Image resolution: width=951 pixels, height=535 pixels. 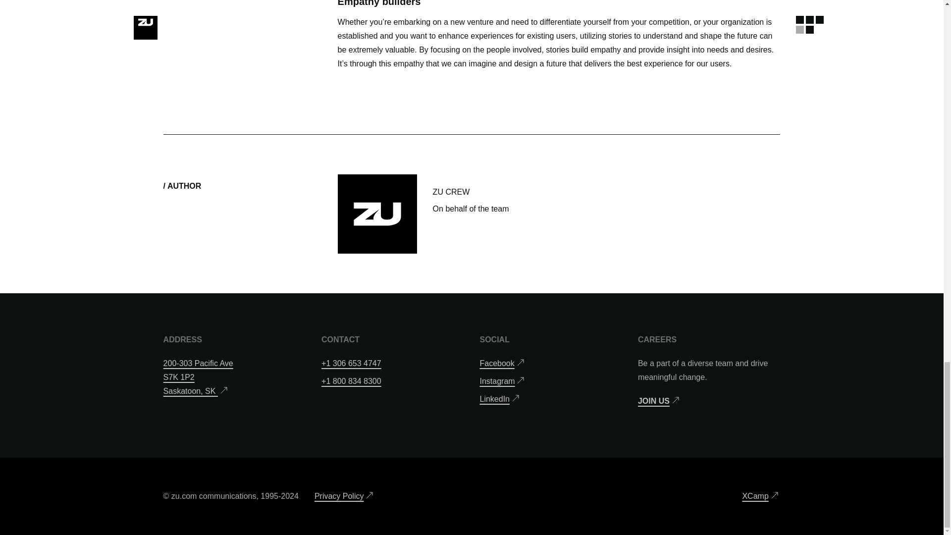 What do you see at coordinates (198, 377) in the screenshot?
I see `JOIN US` at bounding box center [198, 377].